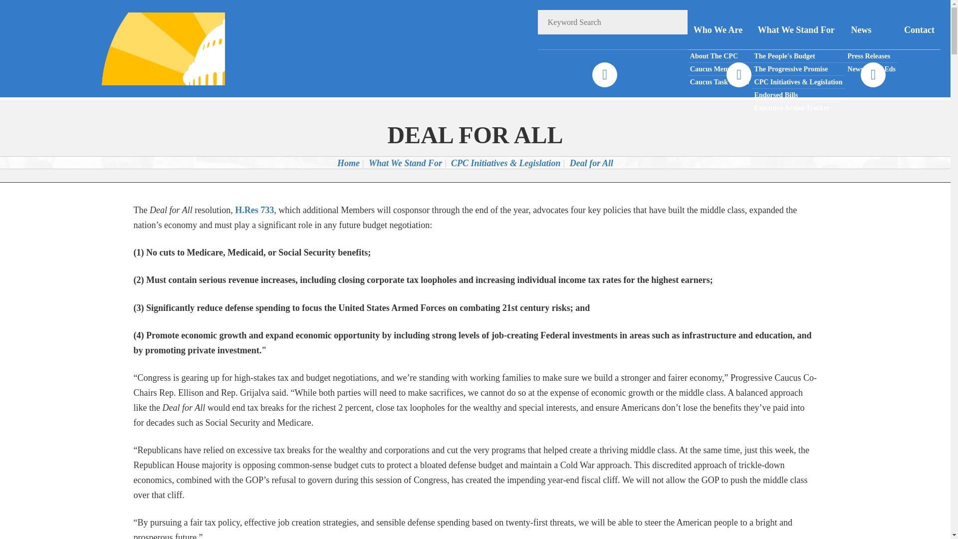 The image size is (958, 539). I want to click on Executive Action Tracker, so click(798, 108).